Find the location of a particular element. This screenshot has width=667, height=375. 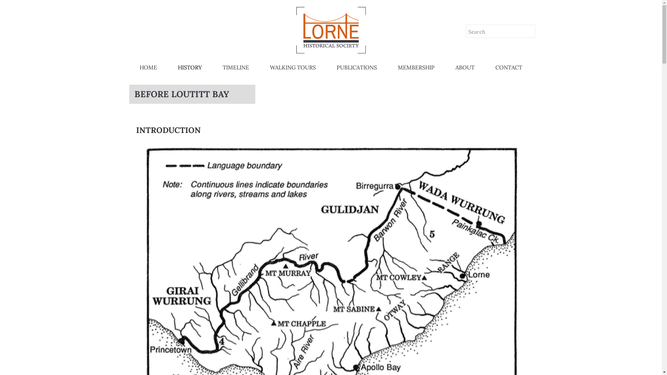

WALKING TOURS is located at coordinates (293, 67).